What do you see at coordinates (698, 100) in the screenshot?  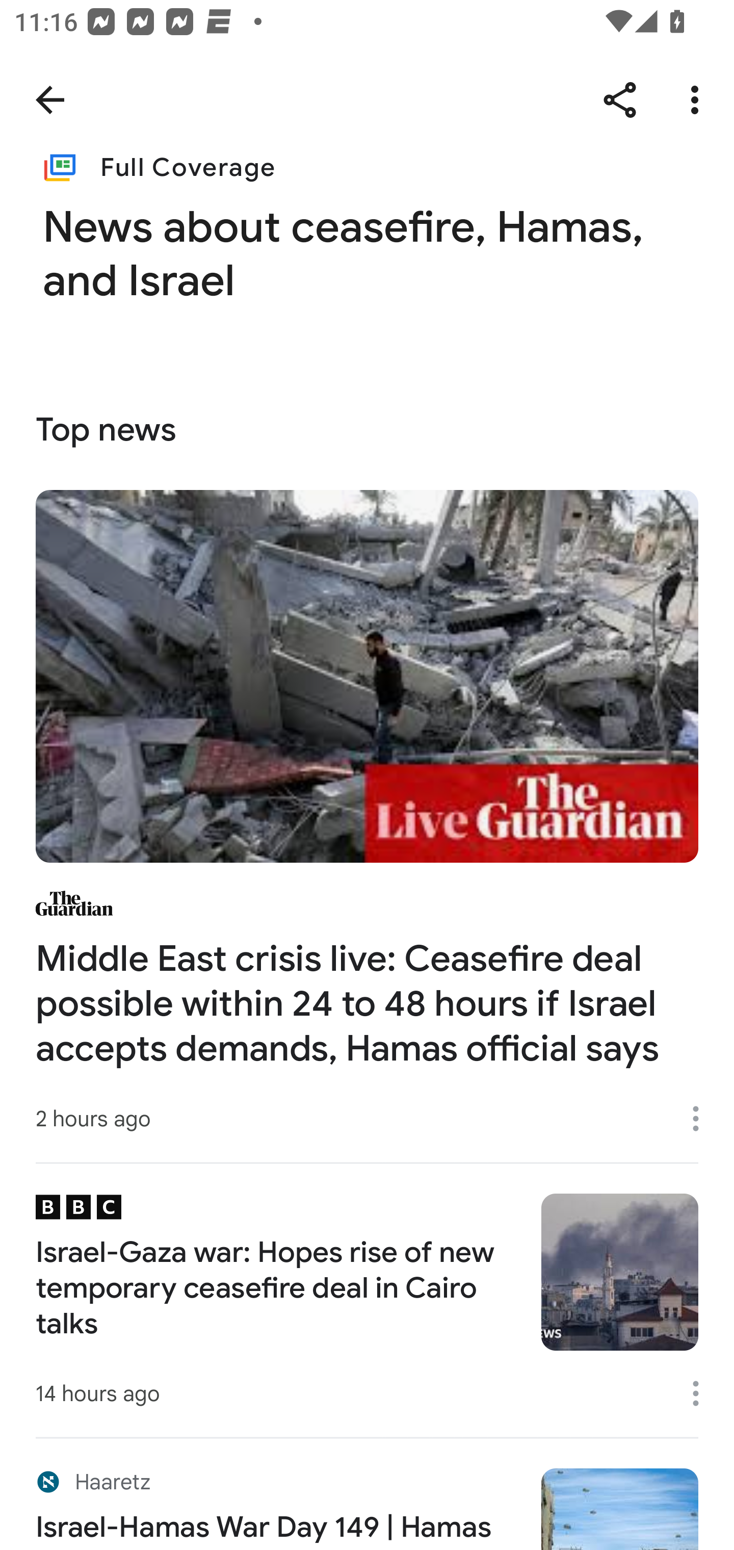 I see `More options` at bounding box center [698, 100].